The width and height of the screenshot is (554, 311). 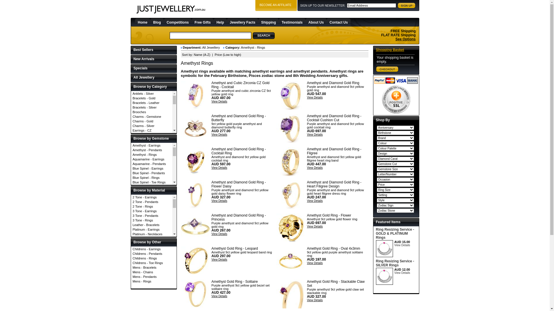 What do you see at coordinates (268, 22) in the screenshot?
I see `Shipping` at bounding box center [268, 22].